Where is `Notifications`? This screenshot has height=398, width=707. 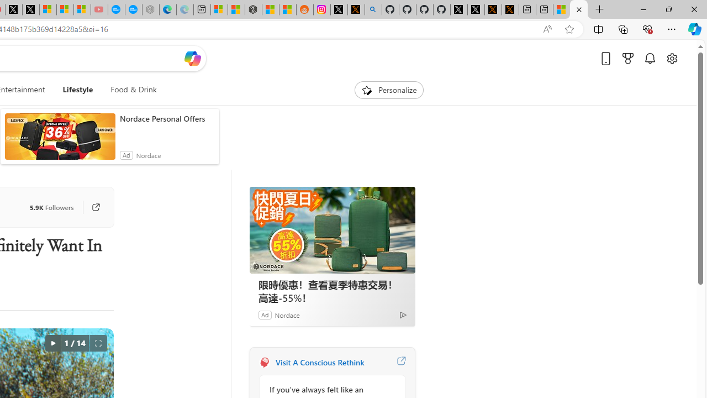
Notifications is located at coordinates (650, 58).